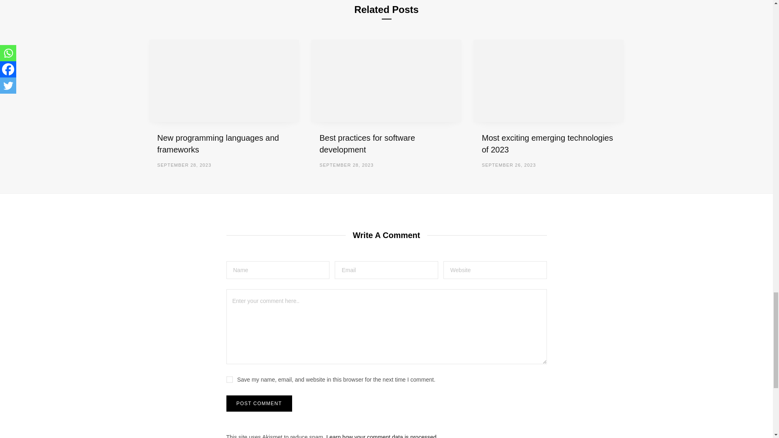 This screenshot has height=438, width=779. I want to click on Post Comment, so click(259, 404).